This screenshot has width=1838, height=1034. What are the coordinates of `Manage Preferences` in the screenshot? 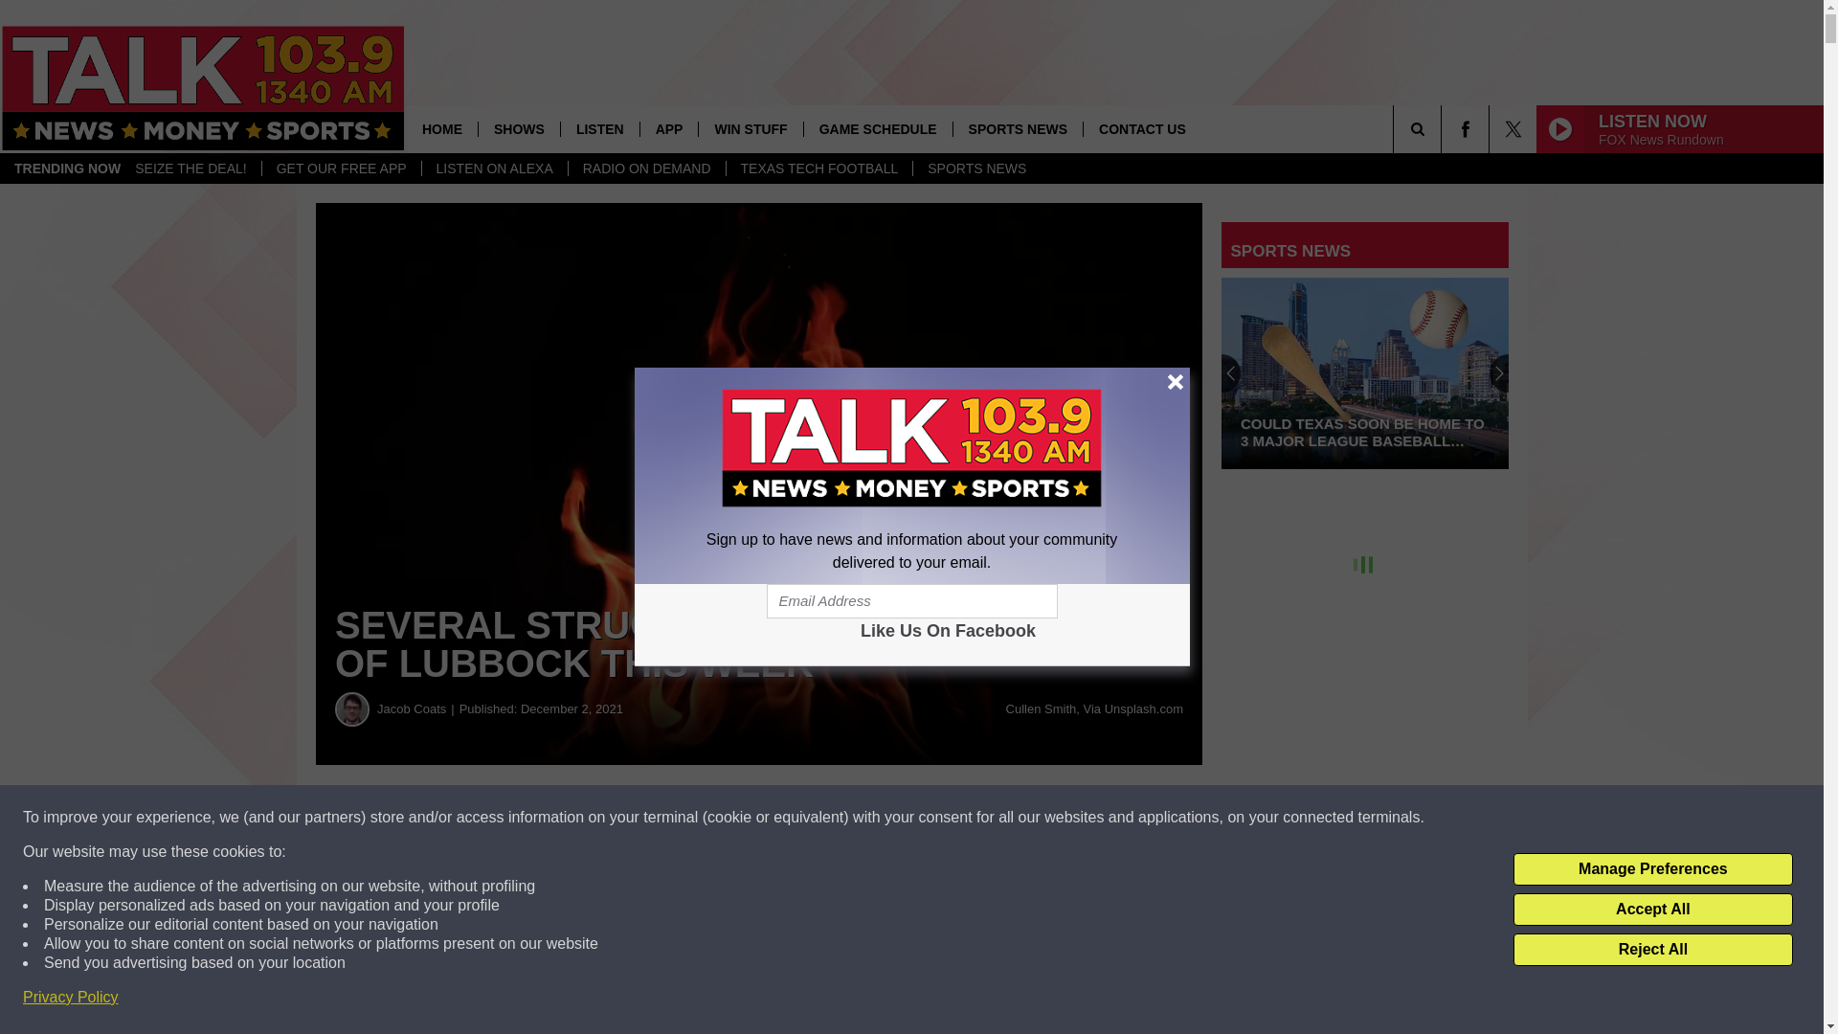 It's located at (1652, 869).